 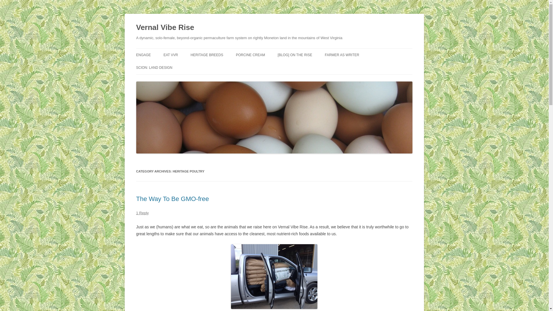 I want to click on HERITAGE BREEDS, so click(x=207, y=55).